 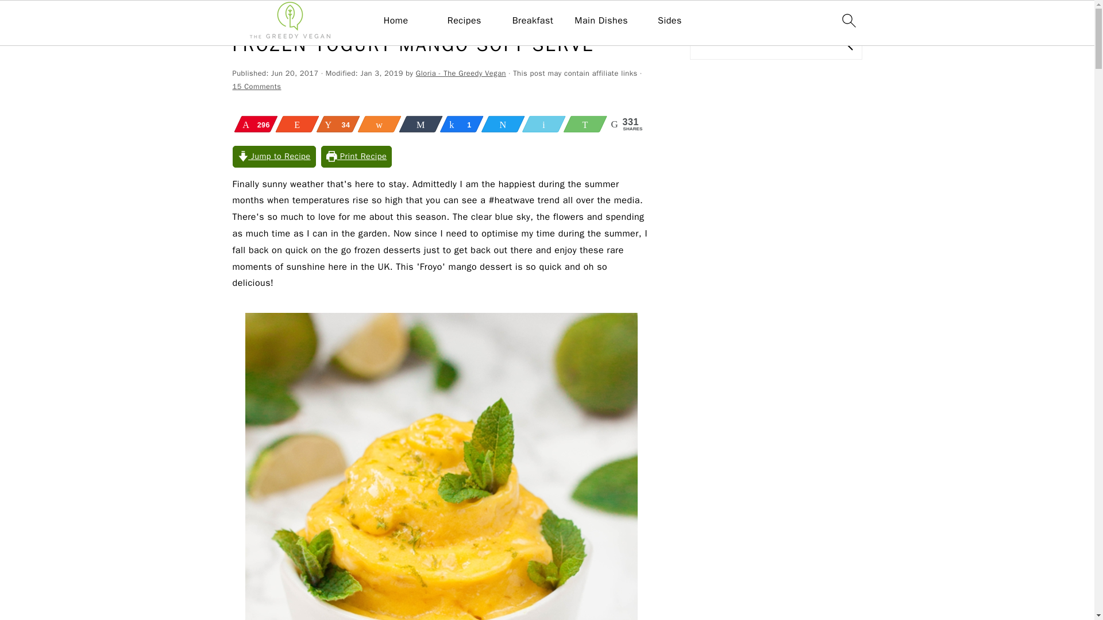 What do you see at coordinates (464, 21) in the screenshot?
I see `Recipes` at bounding box center [464, 21].